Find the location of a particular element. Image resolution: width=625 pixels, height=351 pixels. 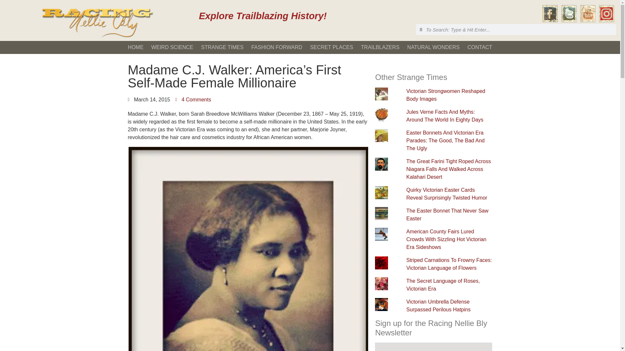

TRAILBLAZERS is located at coordinates (380, 47).